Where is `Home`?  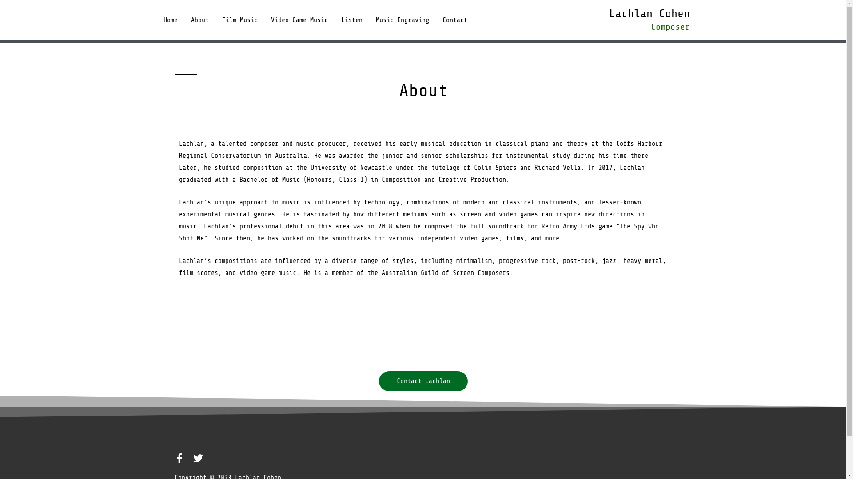 Home is located at coordinates (170, 20).